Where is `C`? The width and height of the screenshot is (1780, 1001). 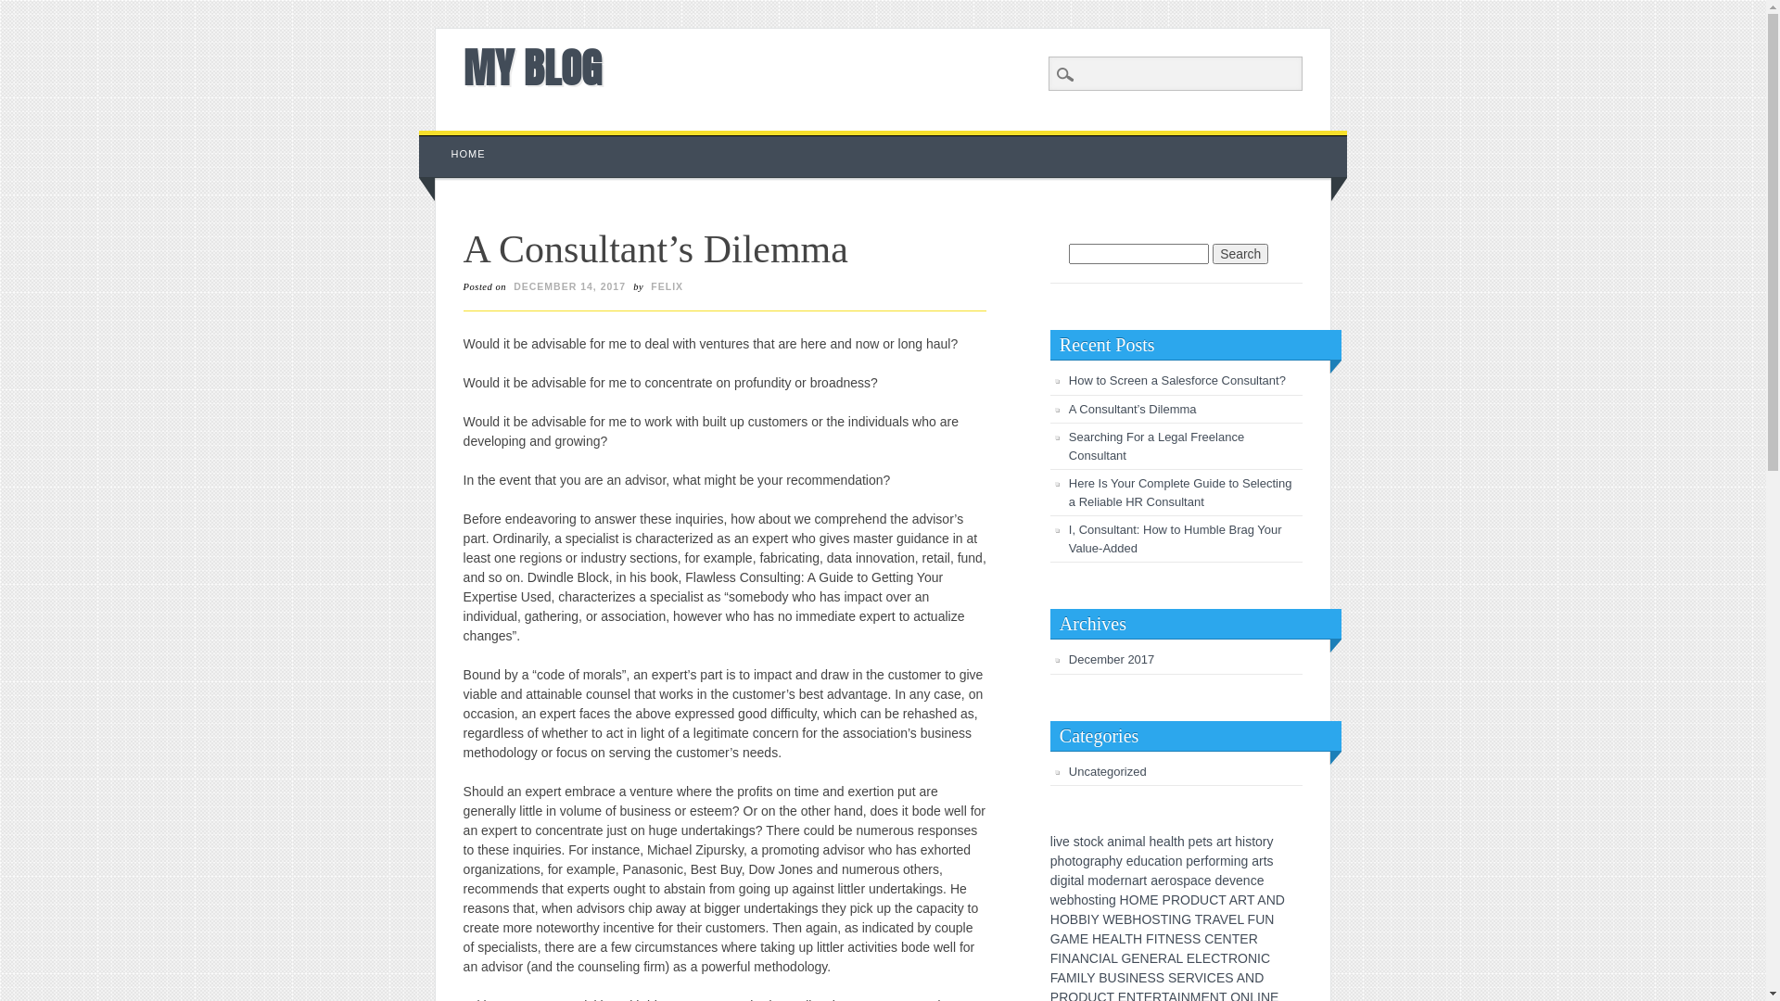 C is located at coordinates (1265, 958).